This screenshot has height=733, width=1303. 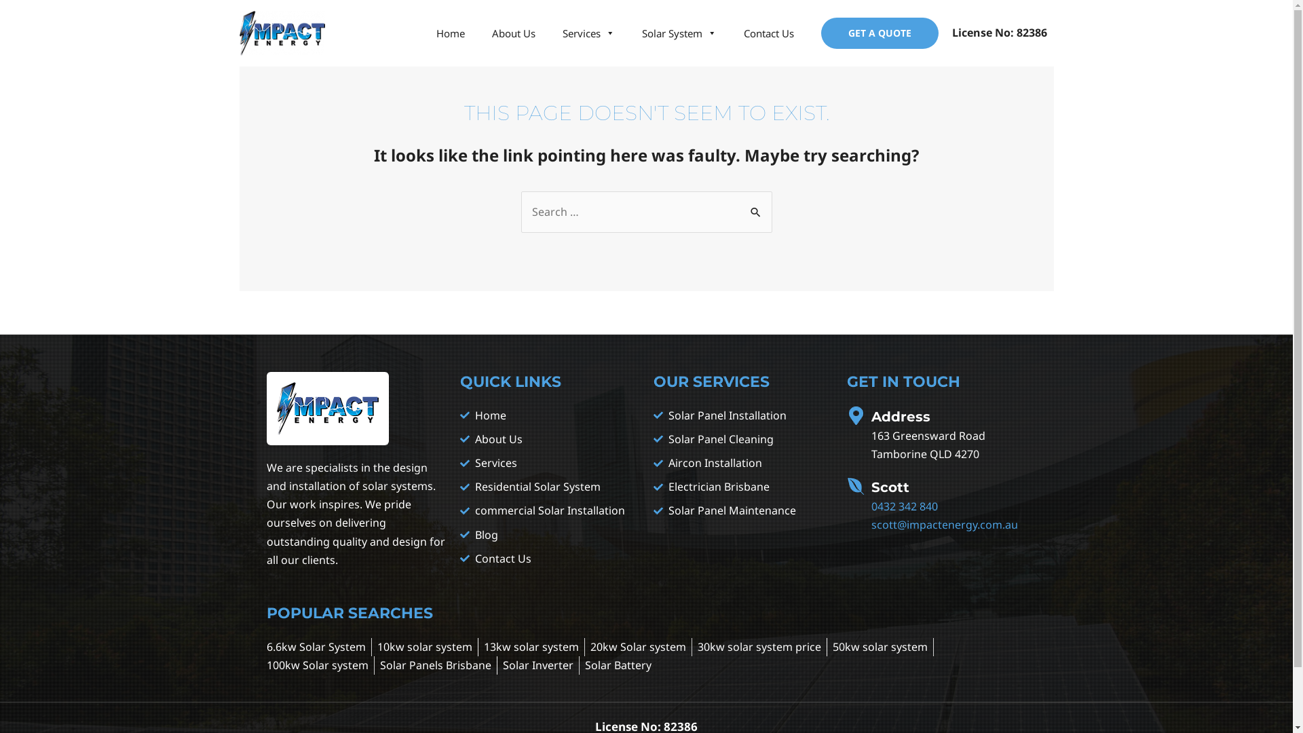 I want to click on Services, so click(x=550, y=463).